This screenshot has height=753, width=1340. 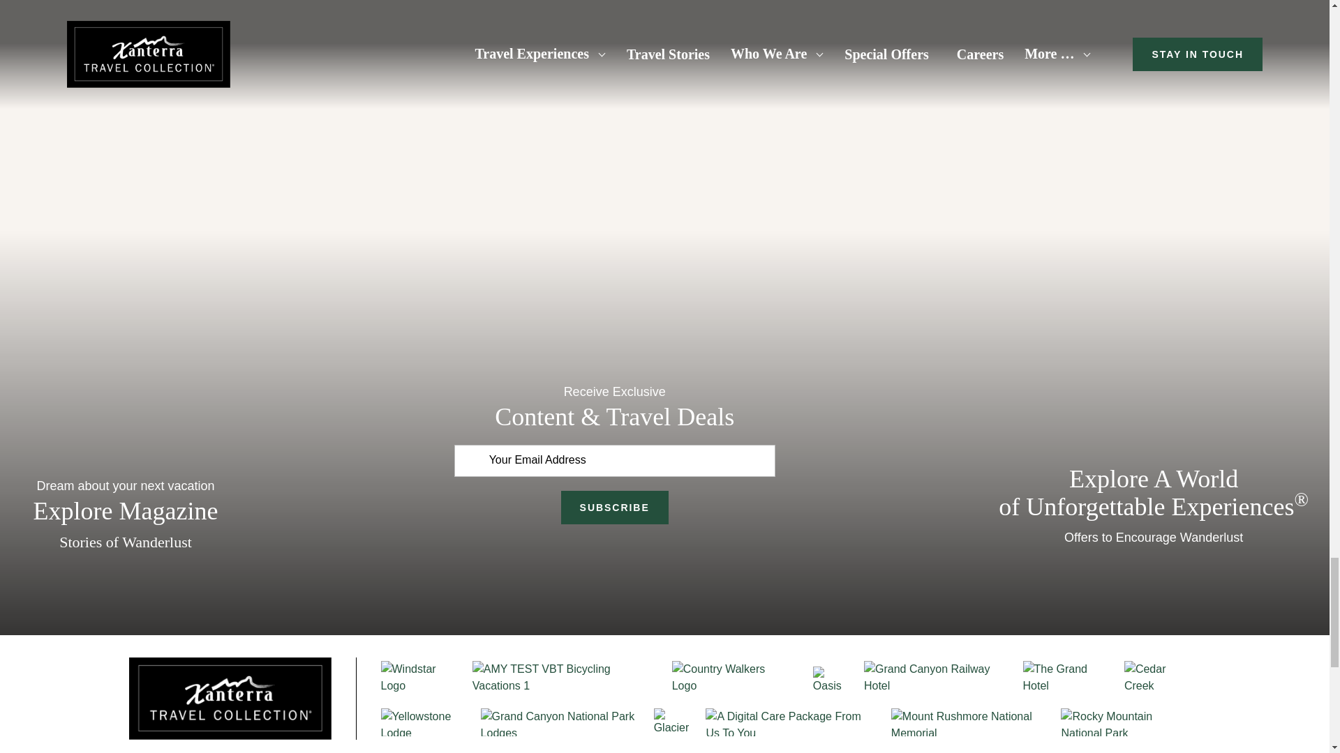 What do you see at coordinates (565, 678) in the screenshot?
I see `AMY TEST VBT Bicycling Vacations 1` at bounding box center [565, 678].